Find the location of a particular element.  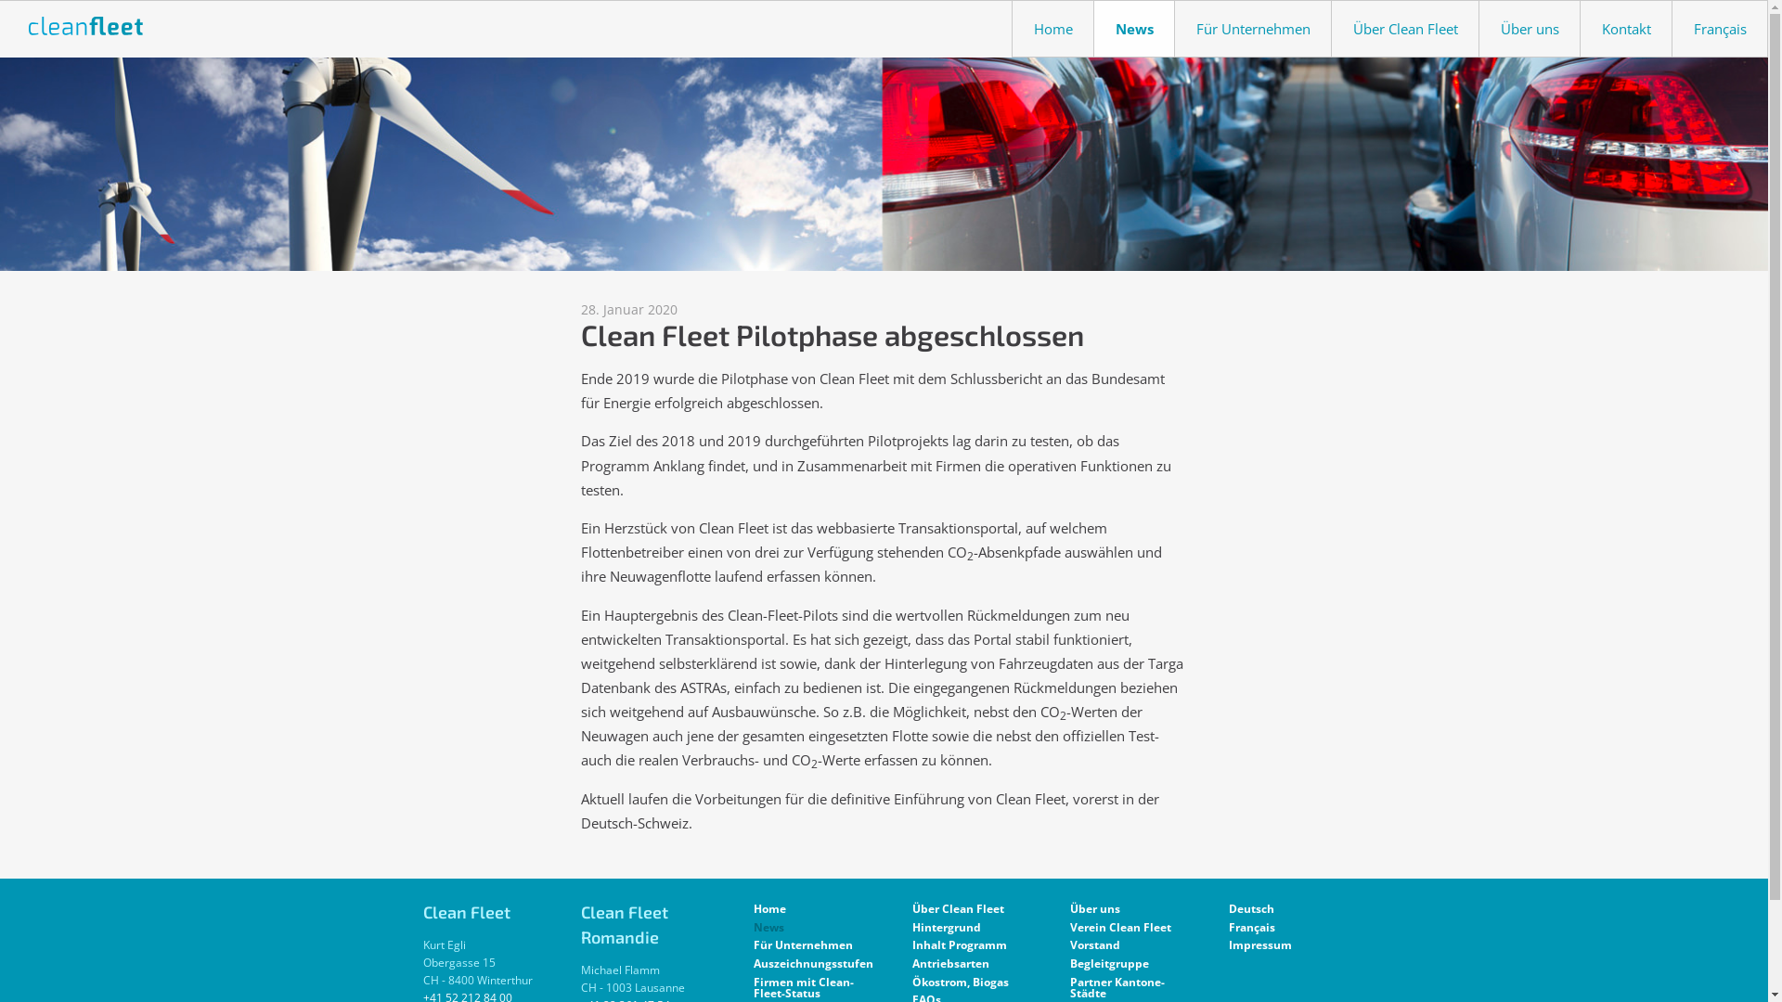

Inhalt Programm is located at coordinates (963, 946).